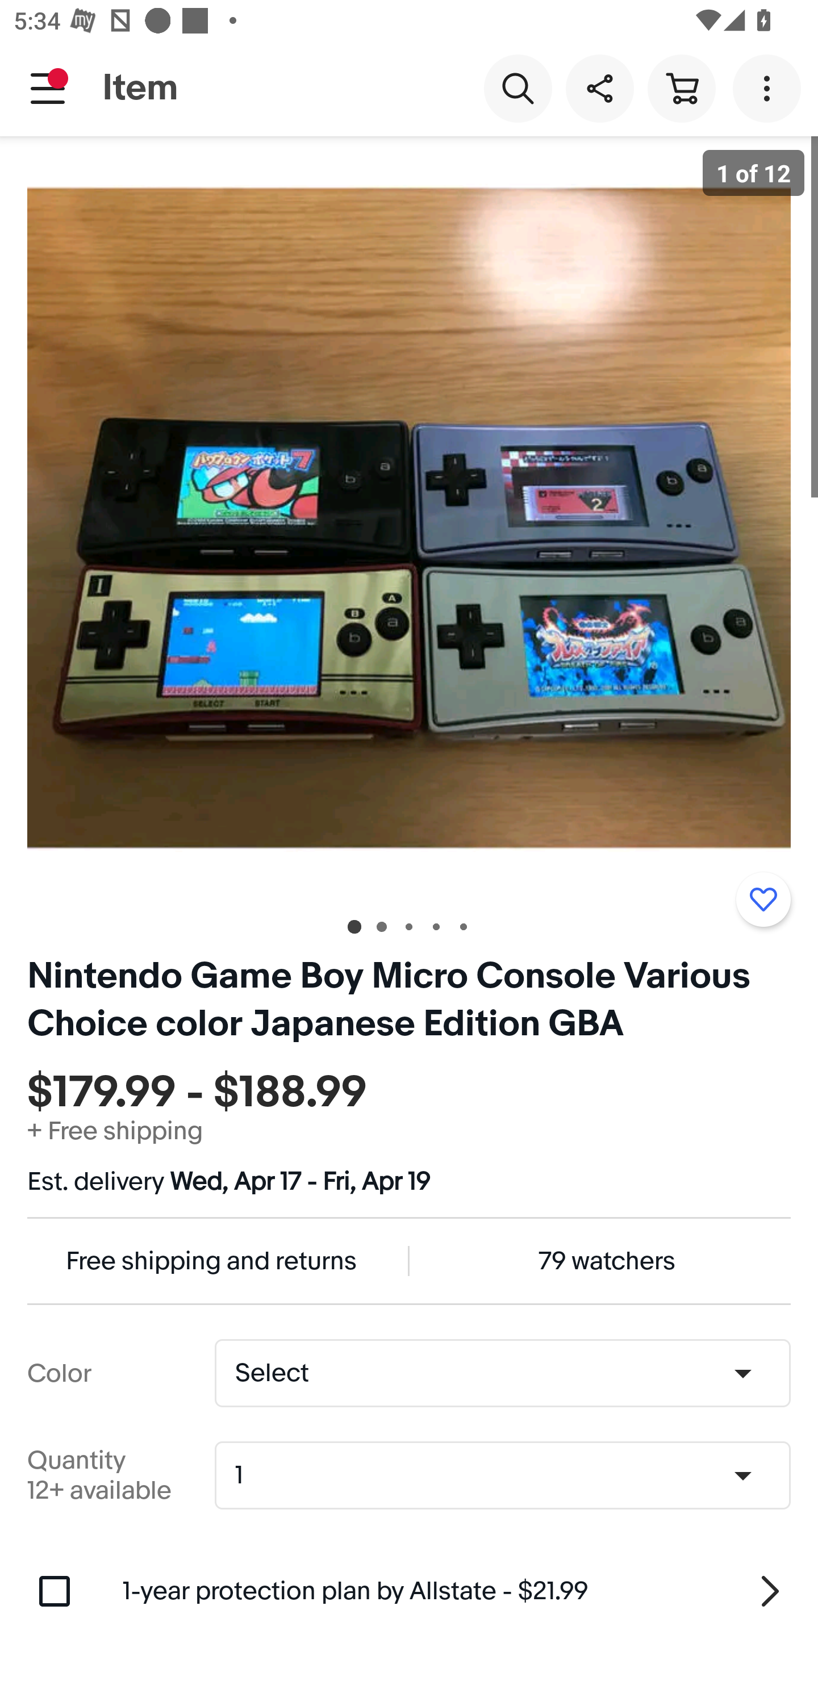 The image size is (818, 1681). I want to click on More options, so click(770, 87).